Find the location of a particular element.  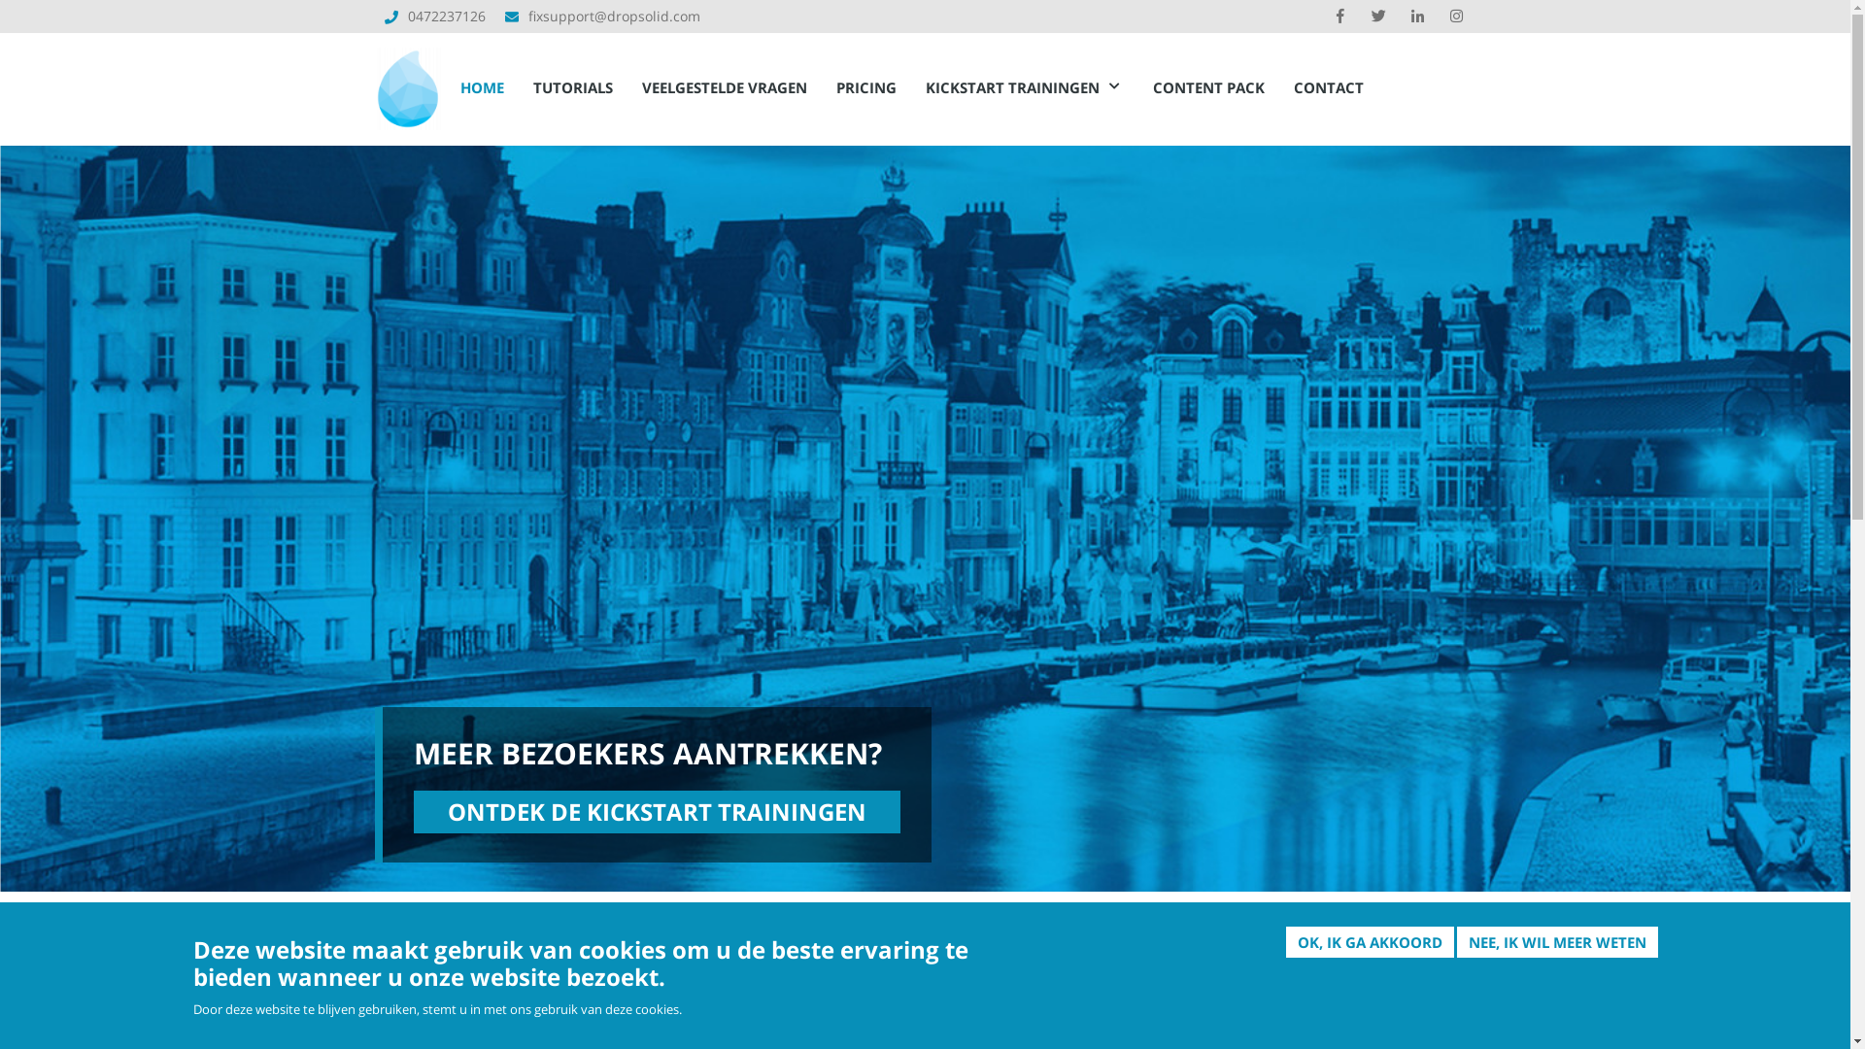

CONTENT PACK is located at coordinates (1208, 87).